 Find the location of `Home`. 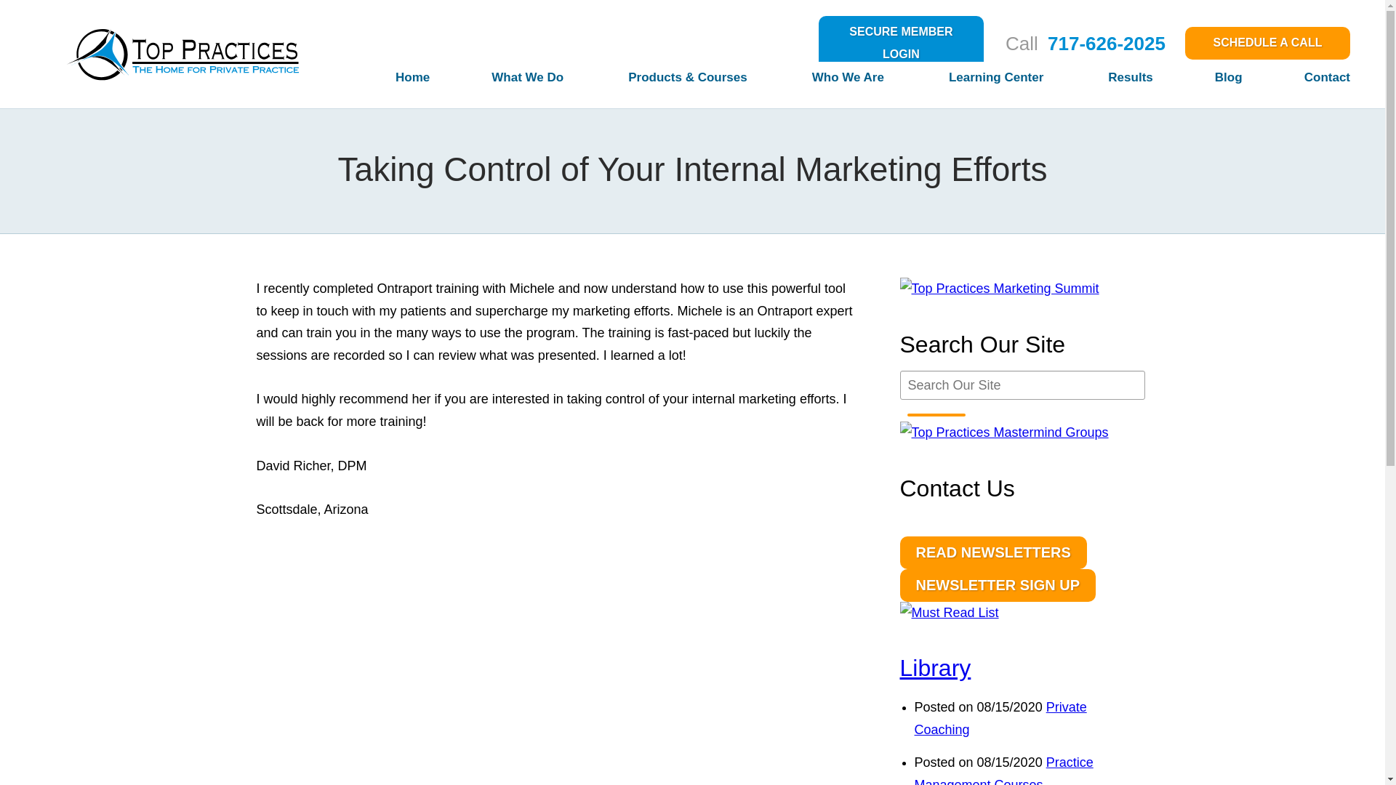

Home is located at coordinates (381, 83).